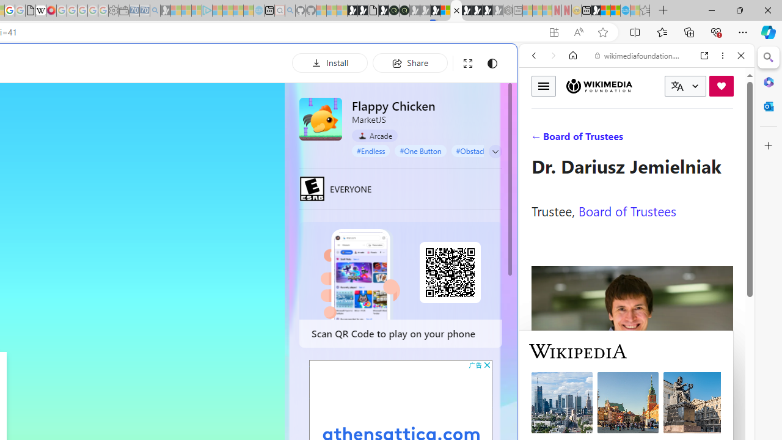 This screenshot has height=440, width=782. I want to click on App available. Install Flappy Chicken, so click(554, 32).